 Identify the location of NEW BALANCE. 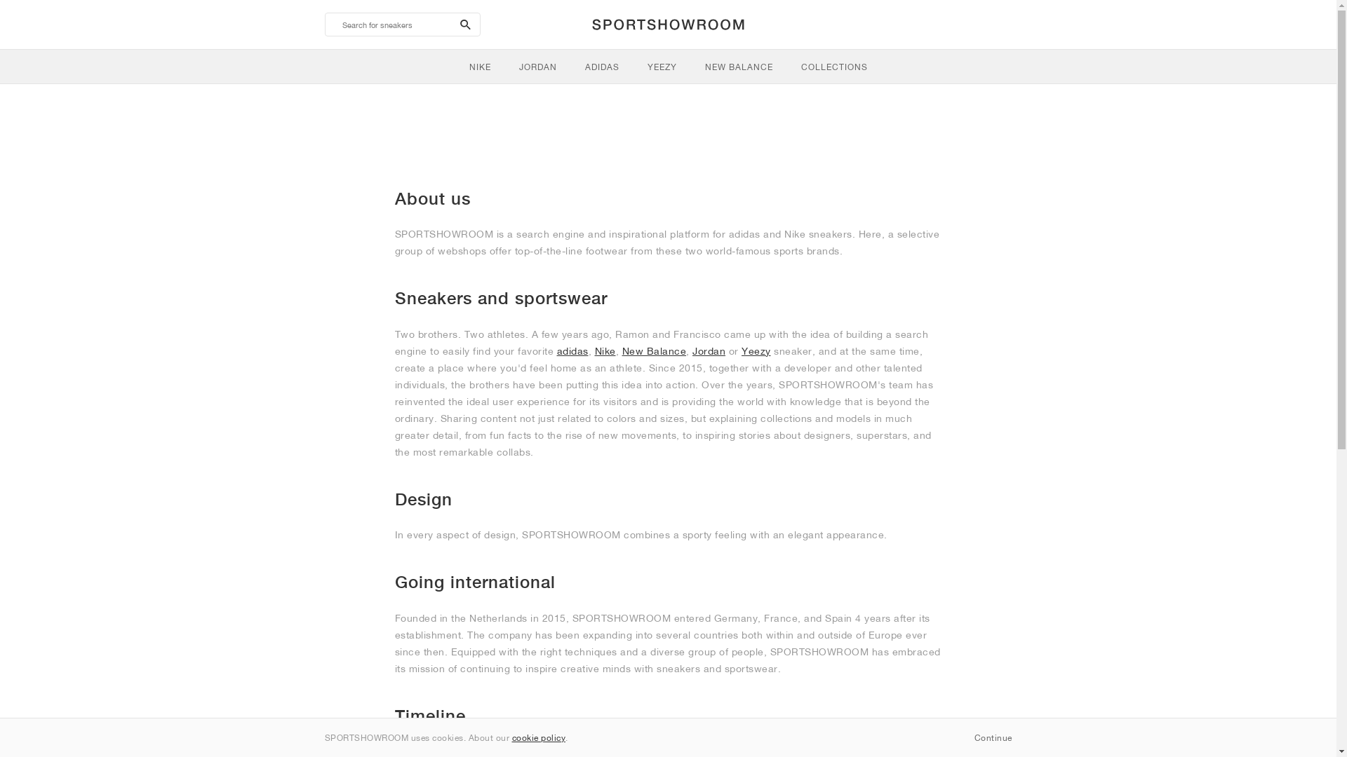
(738, 67).